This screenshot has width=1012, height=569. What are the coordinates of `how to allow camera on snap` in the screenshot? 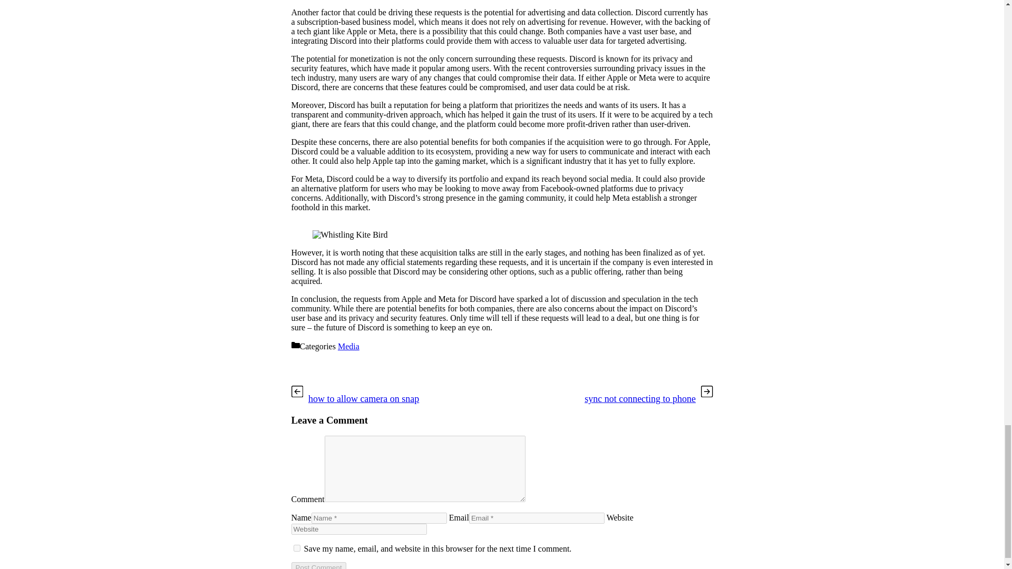 It's located at (364, 398).